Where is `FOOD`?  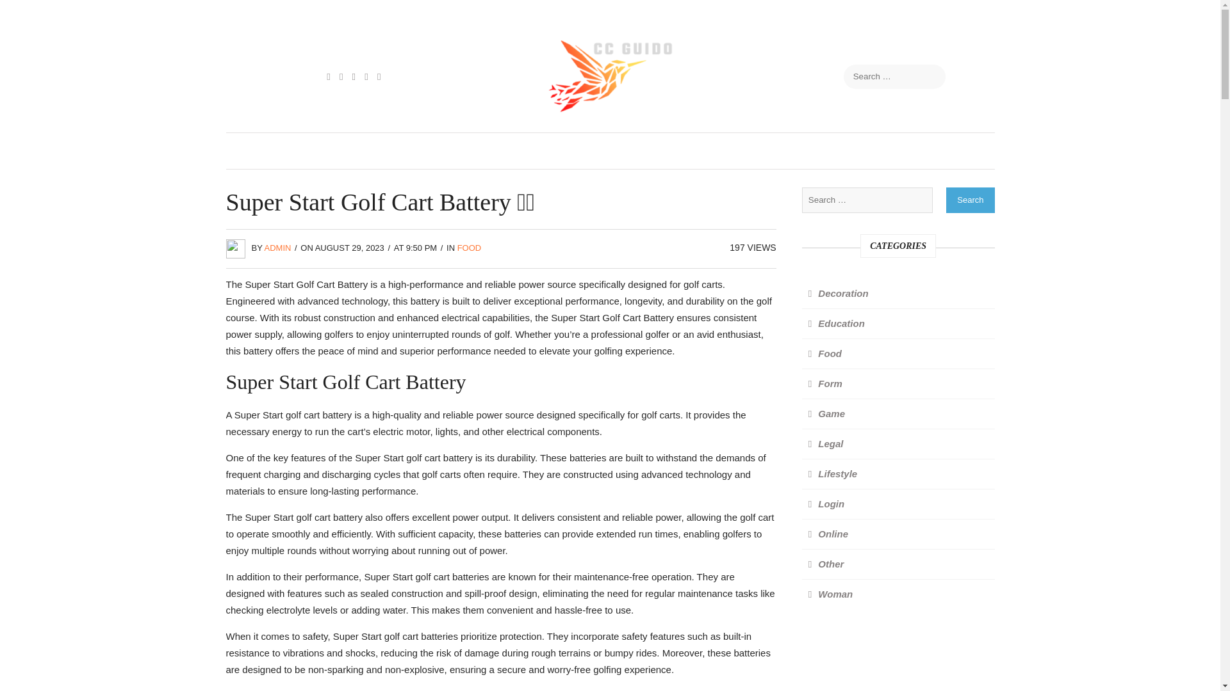
FOOD is located at coordinates (470, 248).